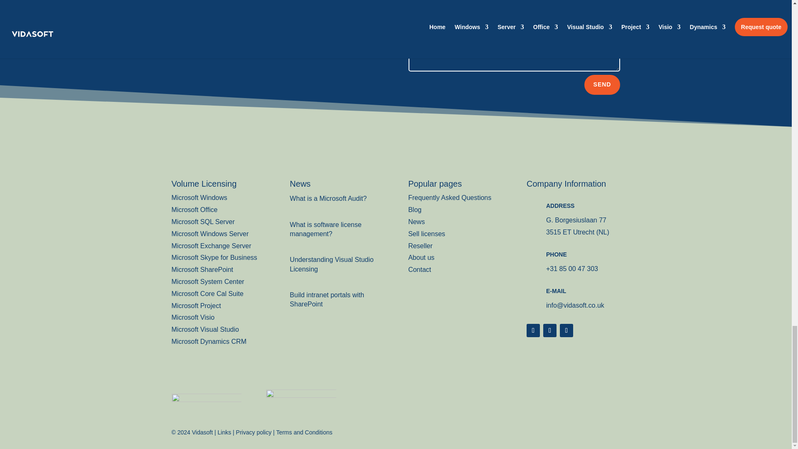  Describe the element at coordinates (196, 306) in the screenshot. I see `Microsoft Project licenses` at that location.